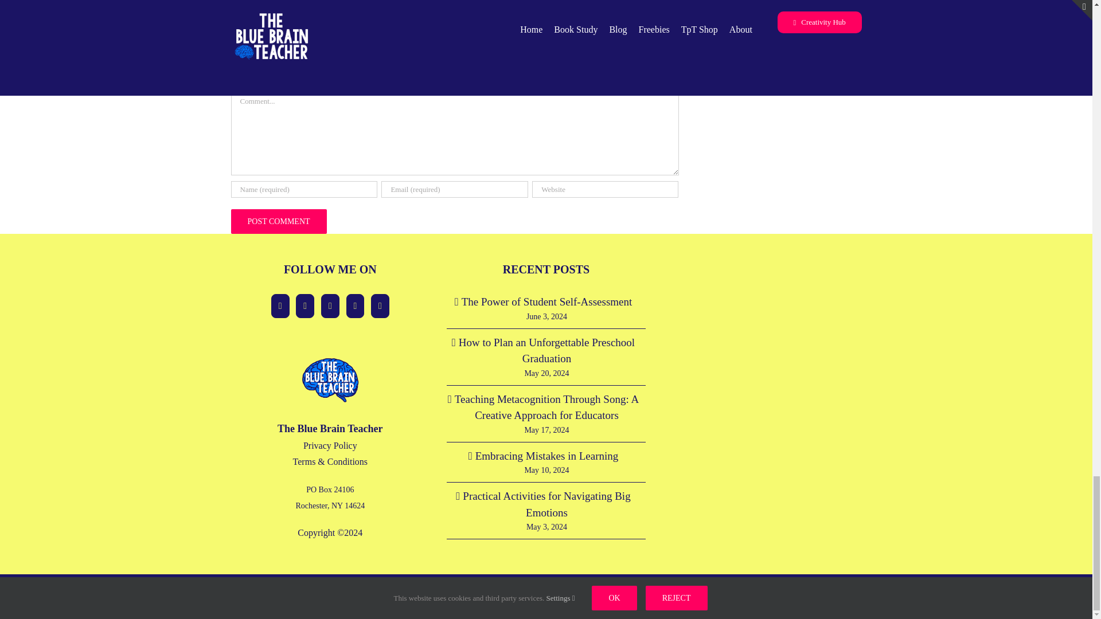 This screenshot has height=619, width=1101. I want to click on How to Plan an Unforgettable Preschool Graduation, so click(289, 10).